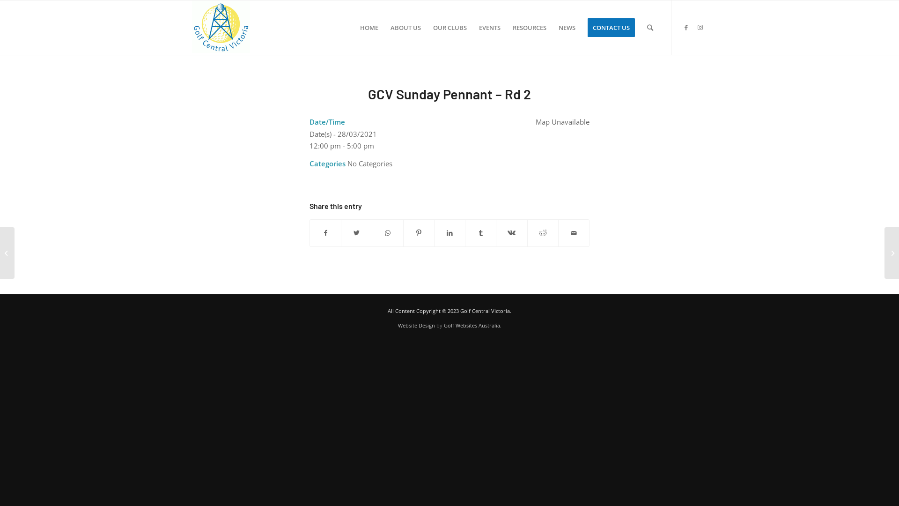  Describe the element at coordinates (449, 28) in the screenshot. I see `OUR CLUBS` at that location.